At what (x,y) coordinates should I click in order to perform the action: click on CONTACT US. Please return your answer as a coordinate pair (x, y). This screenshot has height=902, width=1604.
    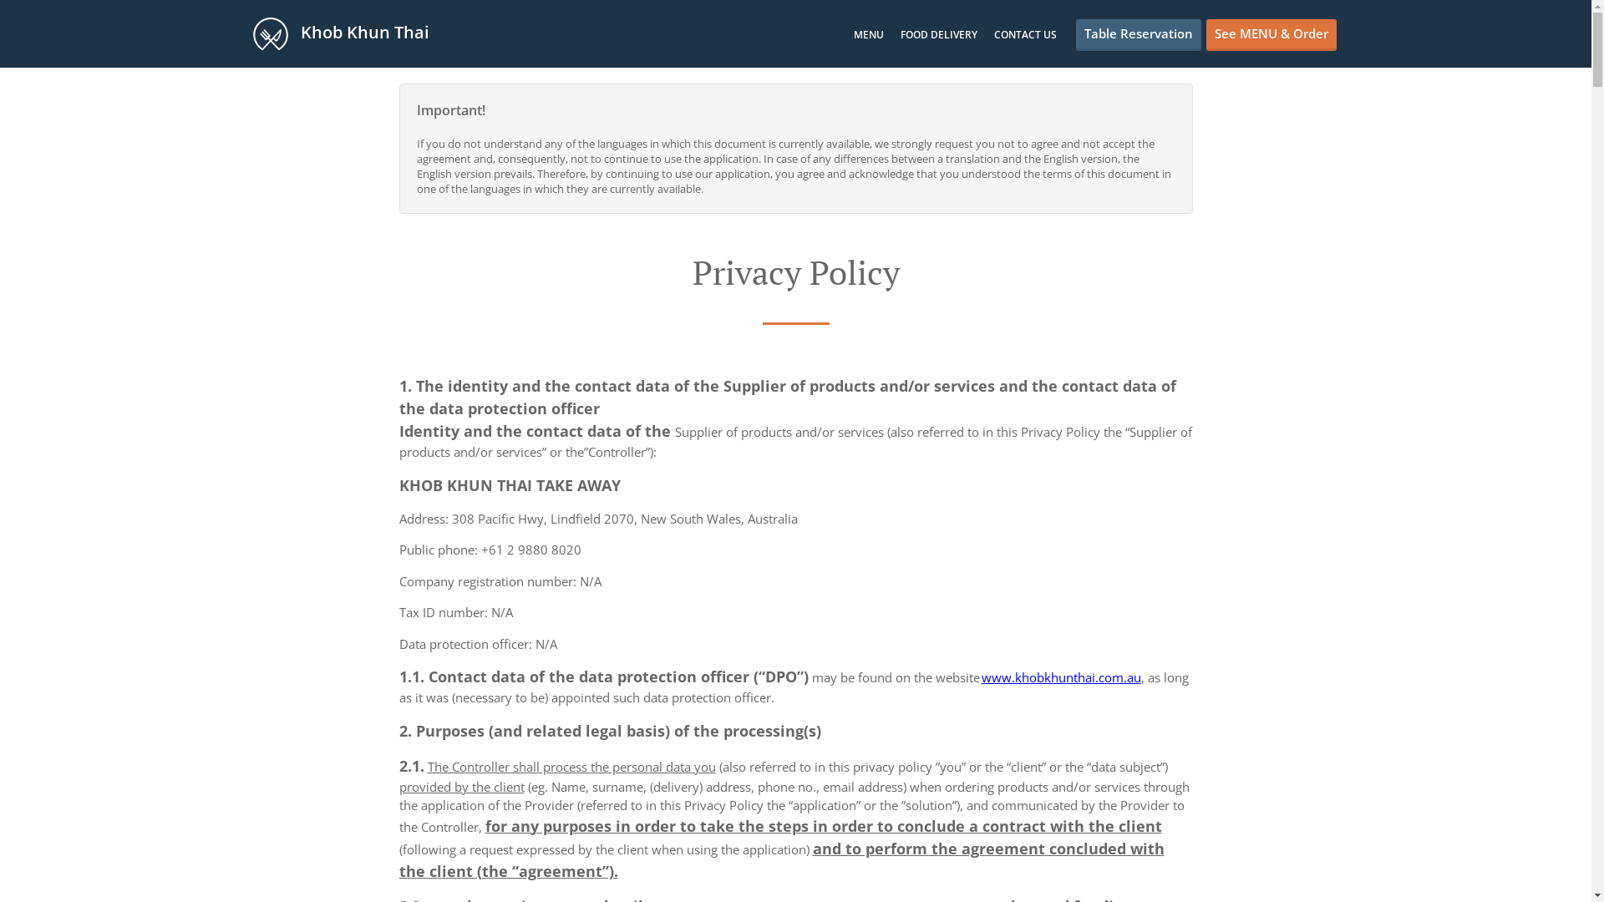
    Looking at the image, I should click on (1026, 35).